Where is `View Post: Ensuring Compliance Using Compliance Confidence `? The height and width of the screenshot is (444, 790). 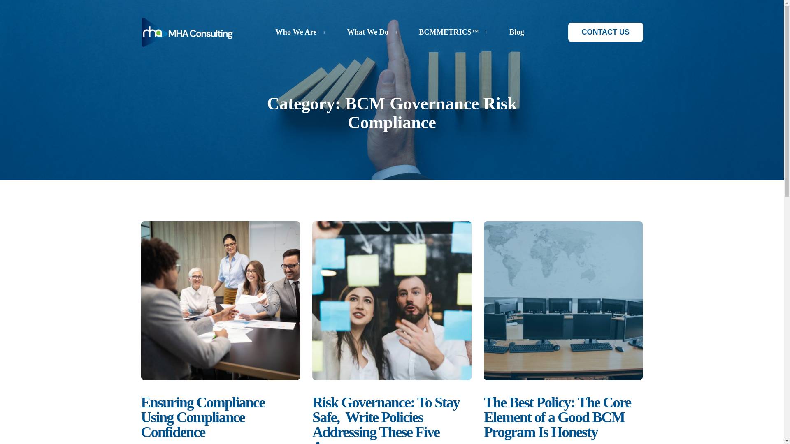
View Post: Ensuring Compliance Using Compliance Confidence  is located at coordinates (220, 417).